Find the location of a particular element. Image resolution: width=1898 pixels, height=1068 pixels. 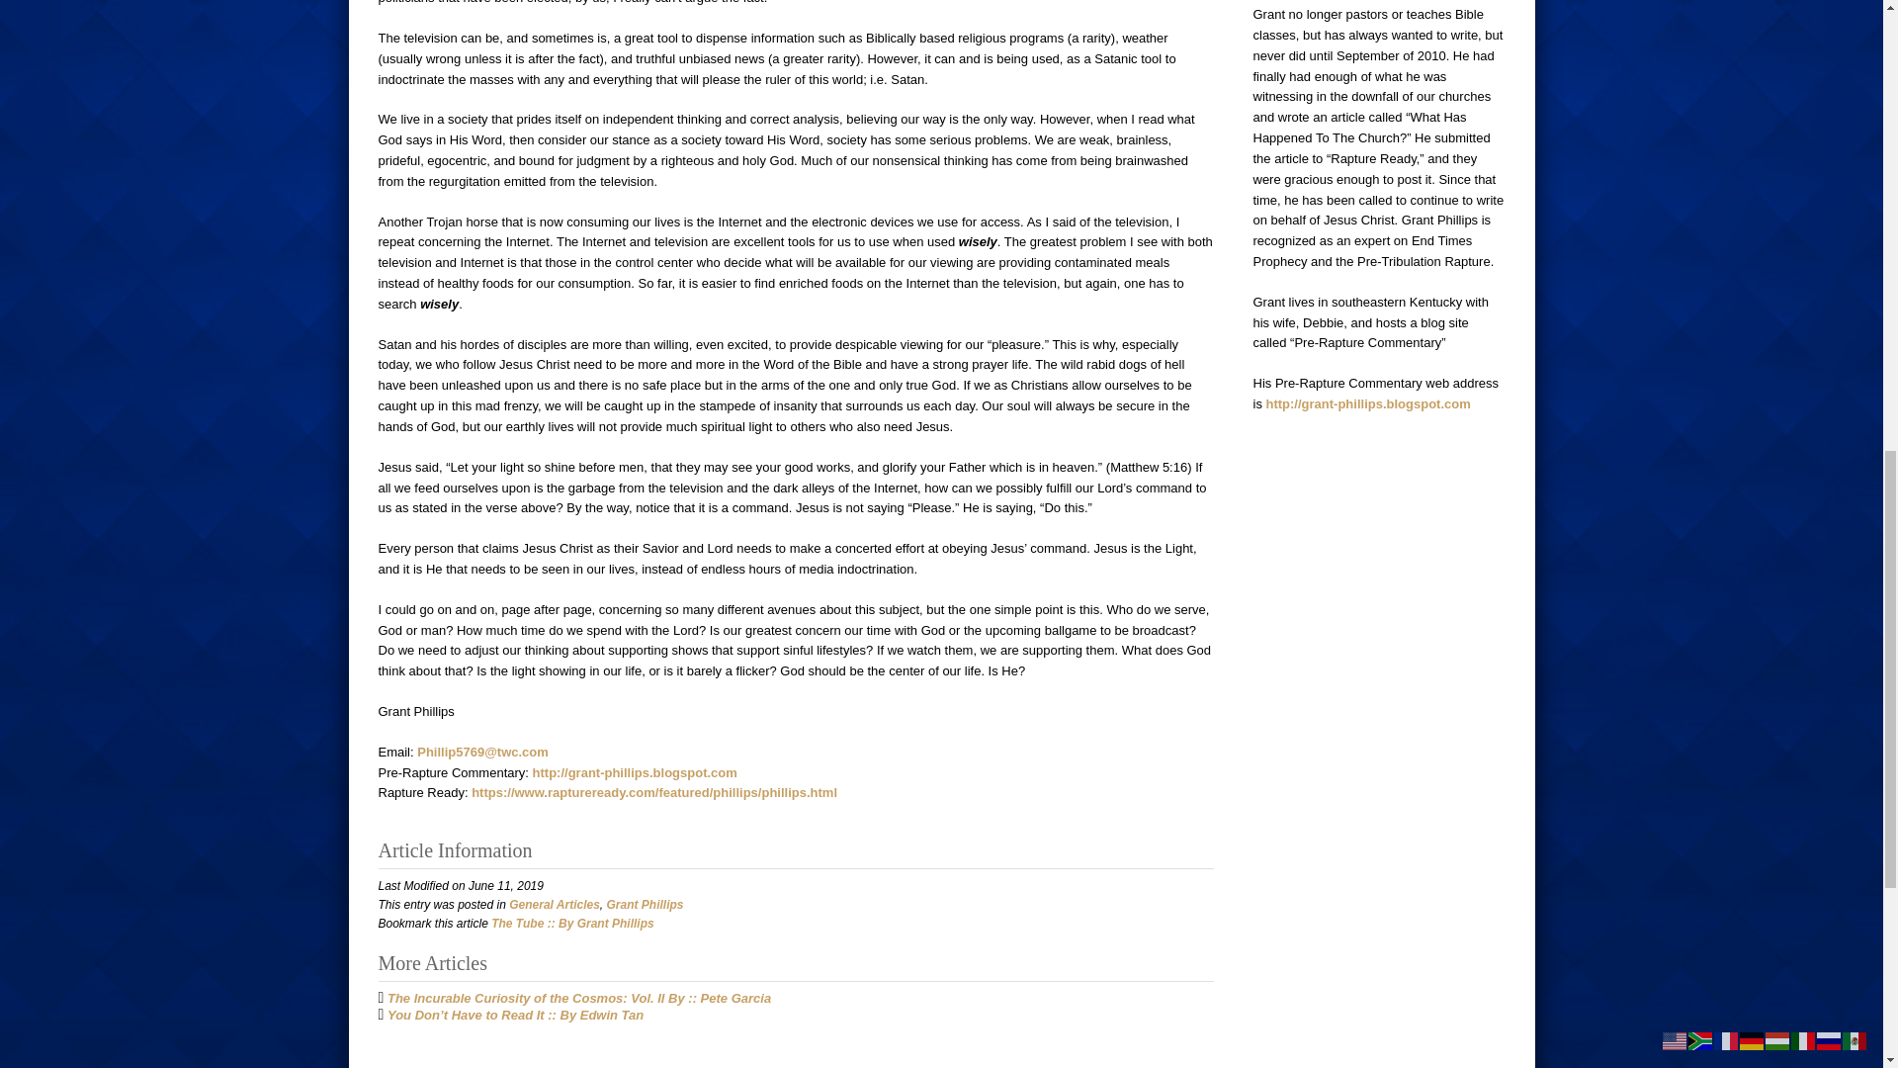

Grant Phillips is located at coordinates (645, 905).